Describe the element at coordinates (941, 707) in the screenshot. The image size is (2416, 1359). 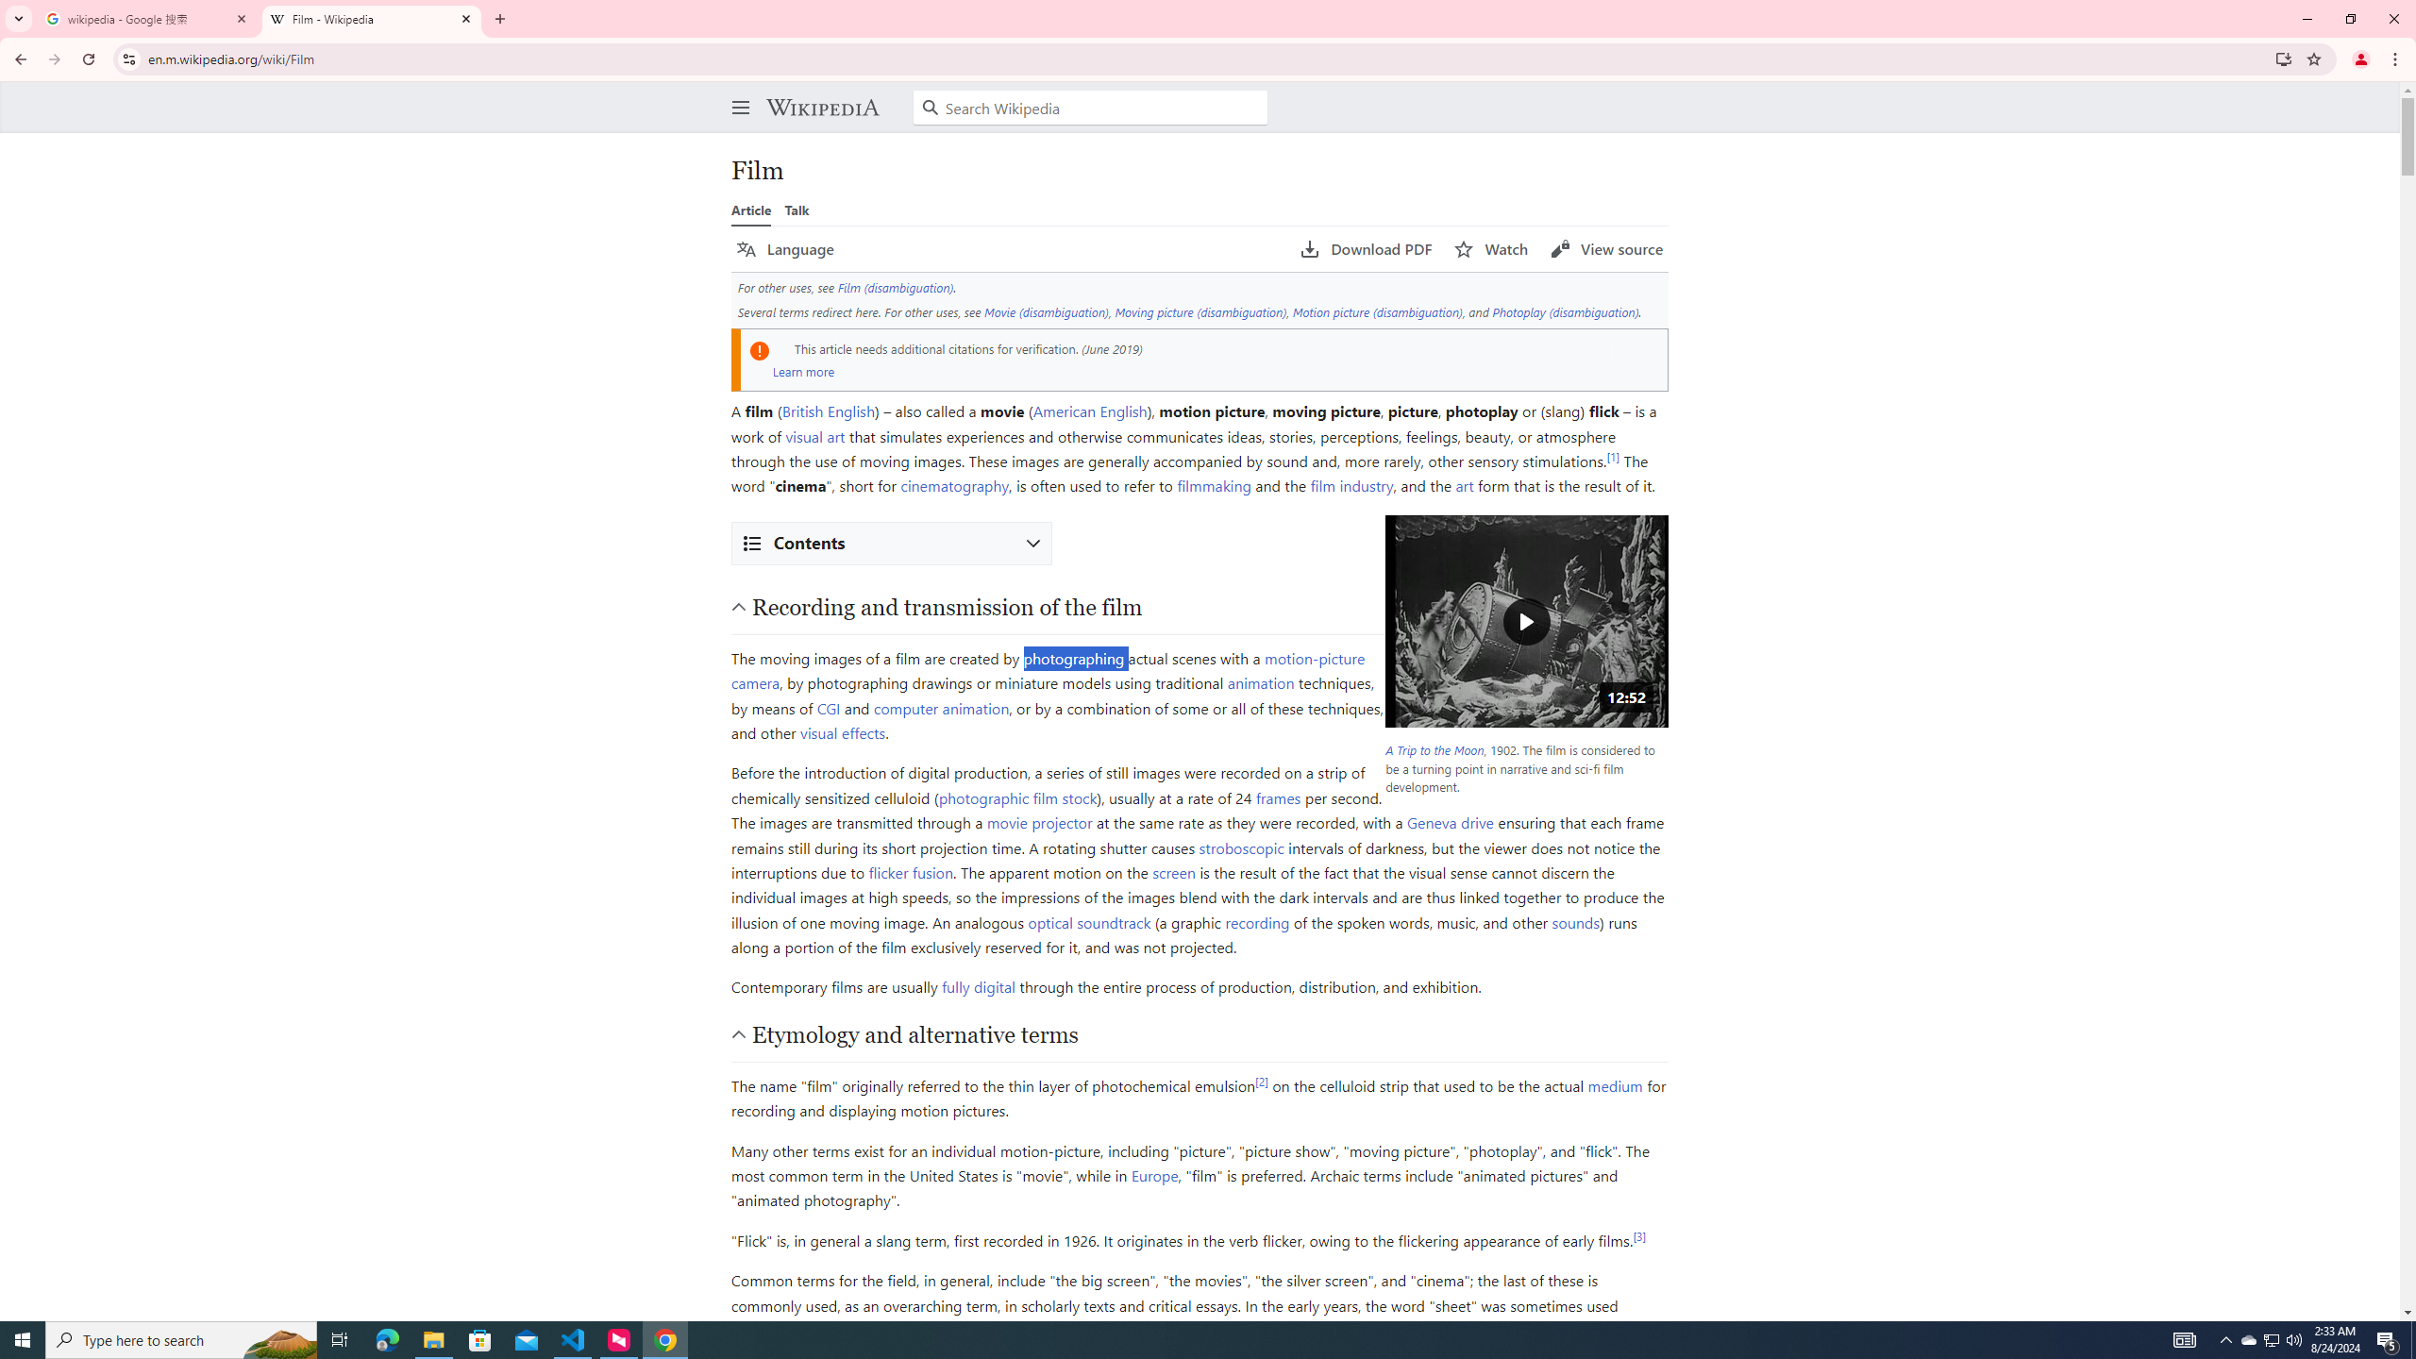
I see `computer animation` at that location.